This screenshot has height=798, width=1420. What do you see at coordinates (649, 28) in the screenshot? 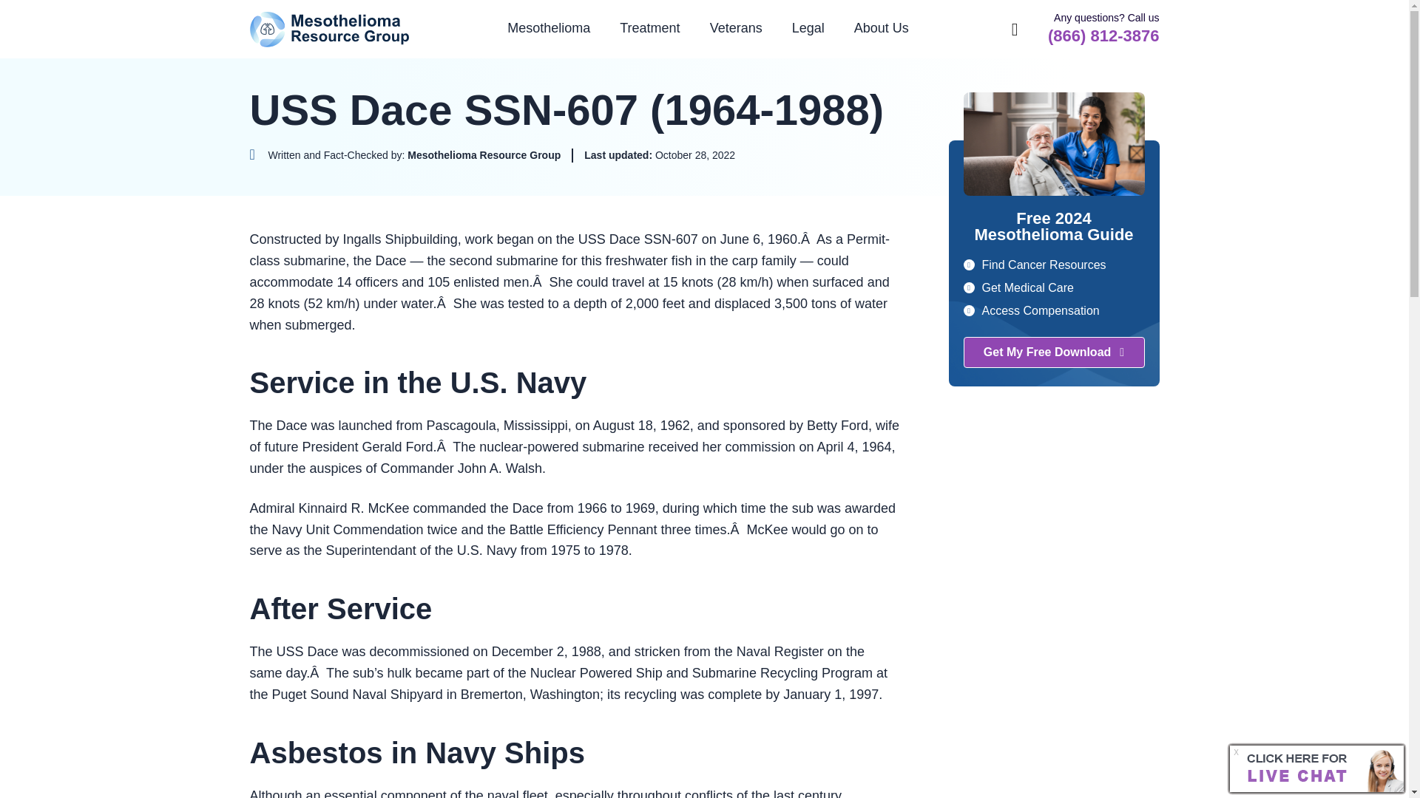
I see `Treatment` at bounding box center [649, 28].